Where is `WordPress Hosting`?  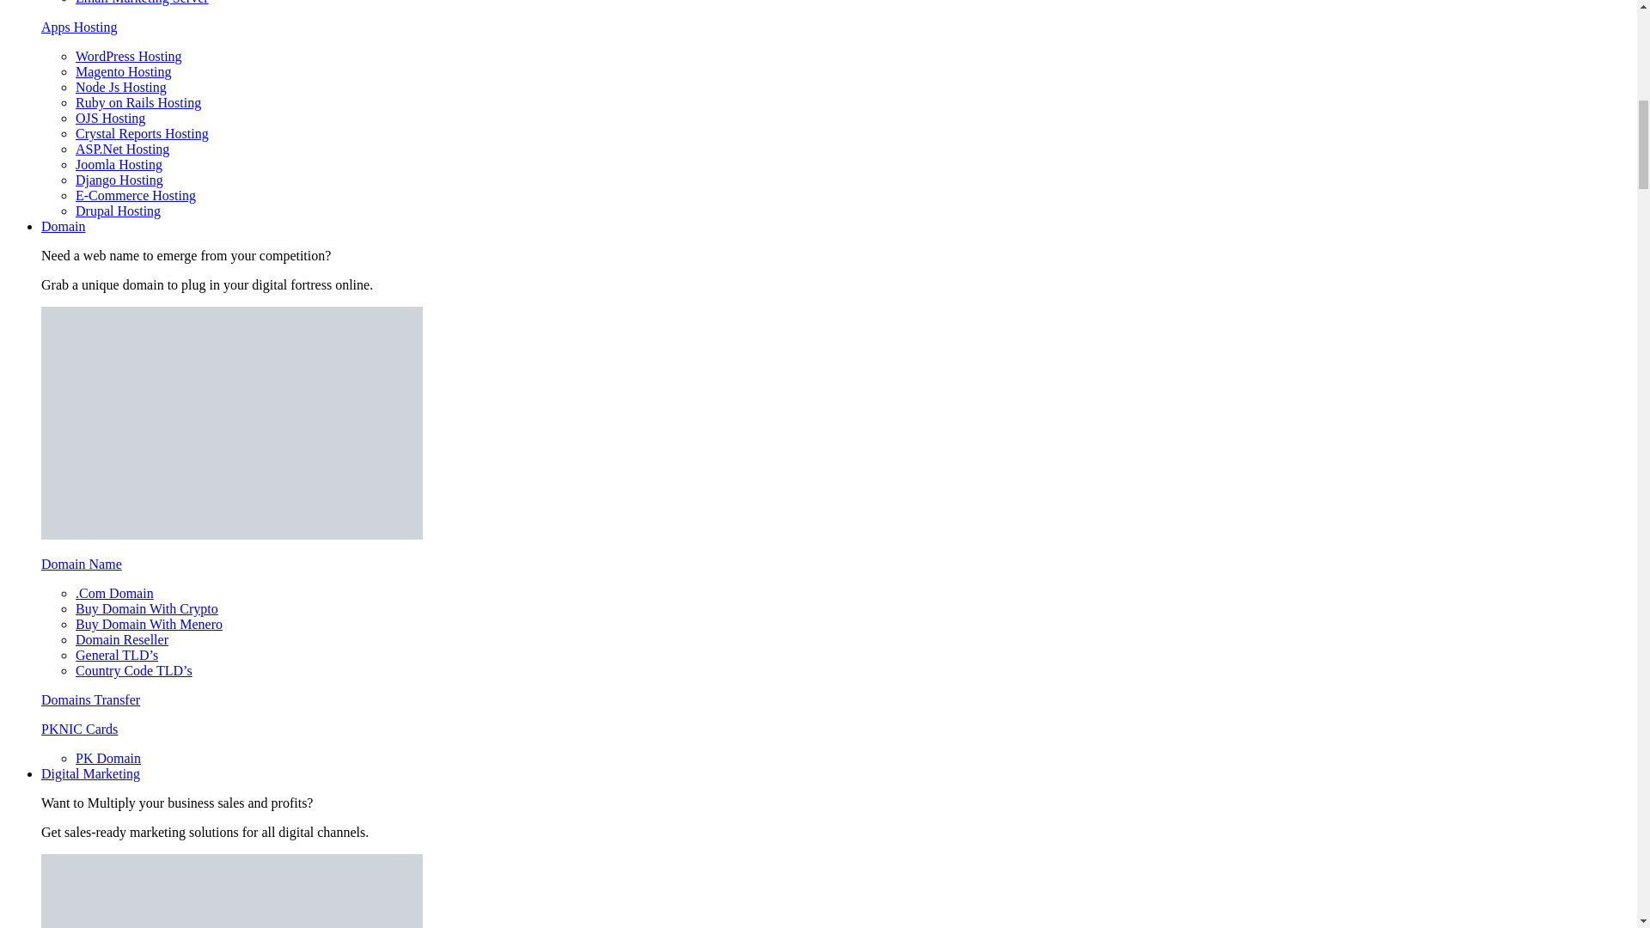
WordPress Hosting is located at coordinates (129, 57).